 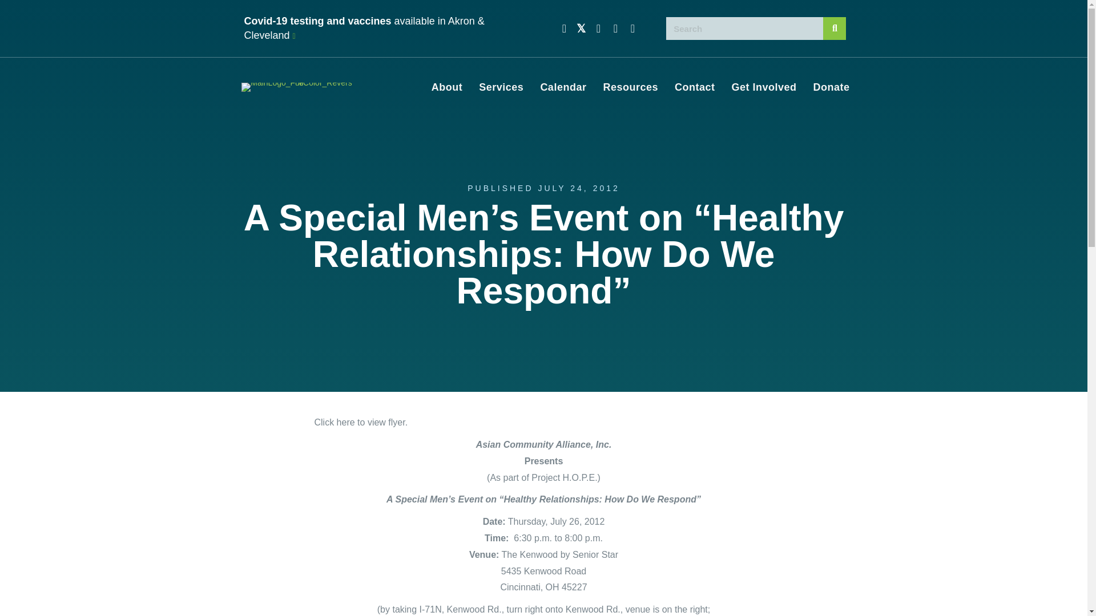 I want to click on Resources, so click(x=630, y=87).